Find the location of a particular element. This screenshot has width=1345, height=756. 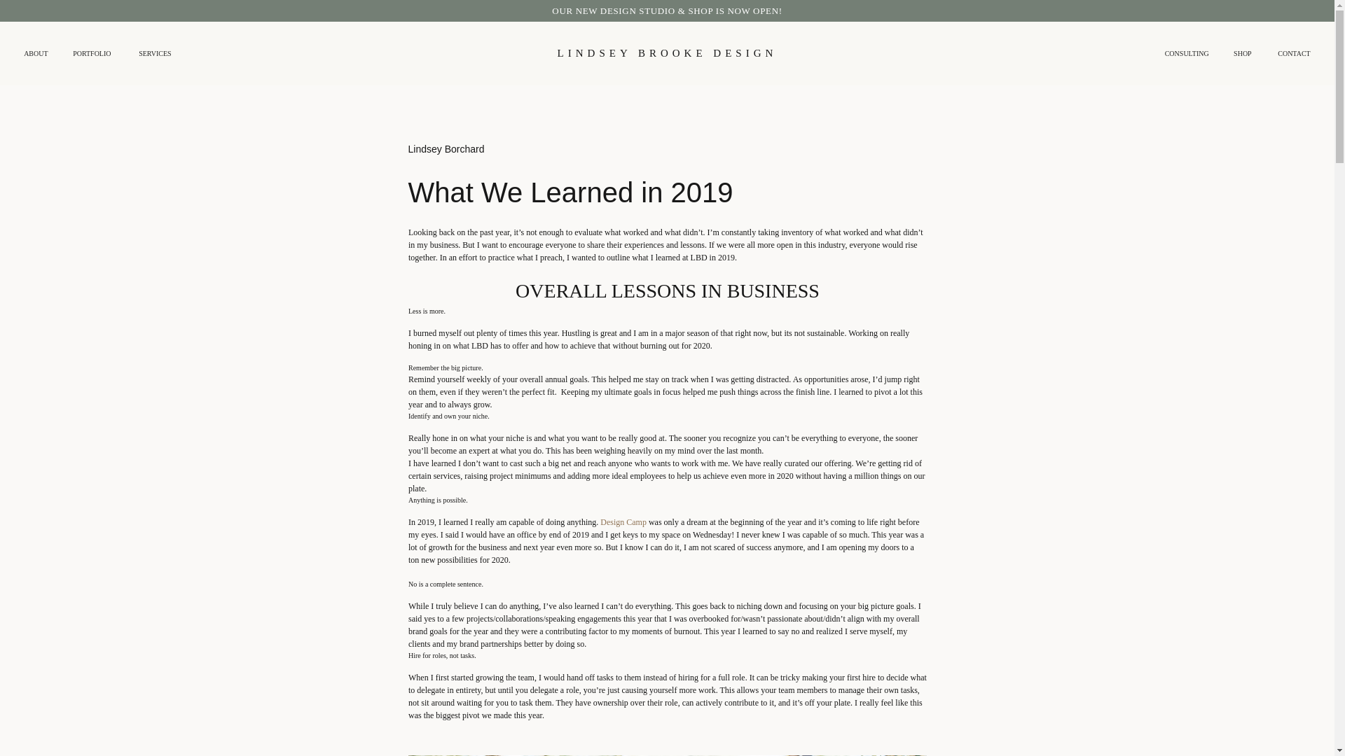

LINDSEY BROOKE DESIGN is located at coordinates (667, 53).